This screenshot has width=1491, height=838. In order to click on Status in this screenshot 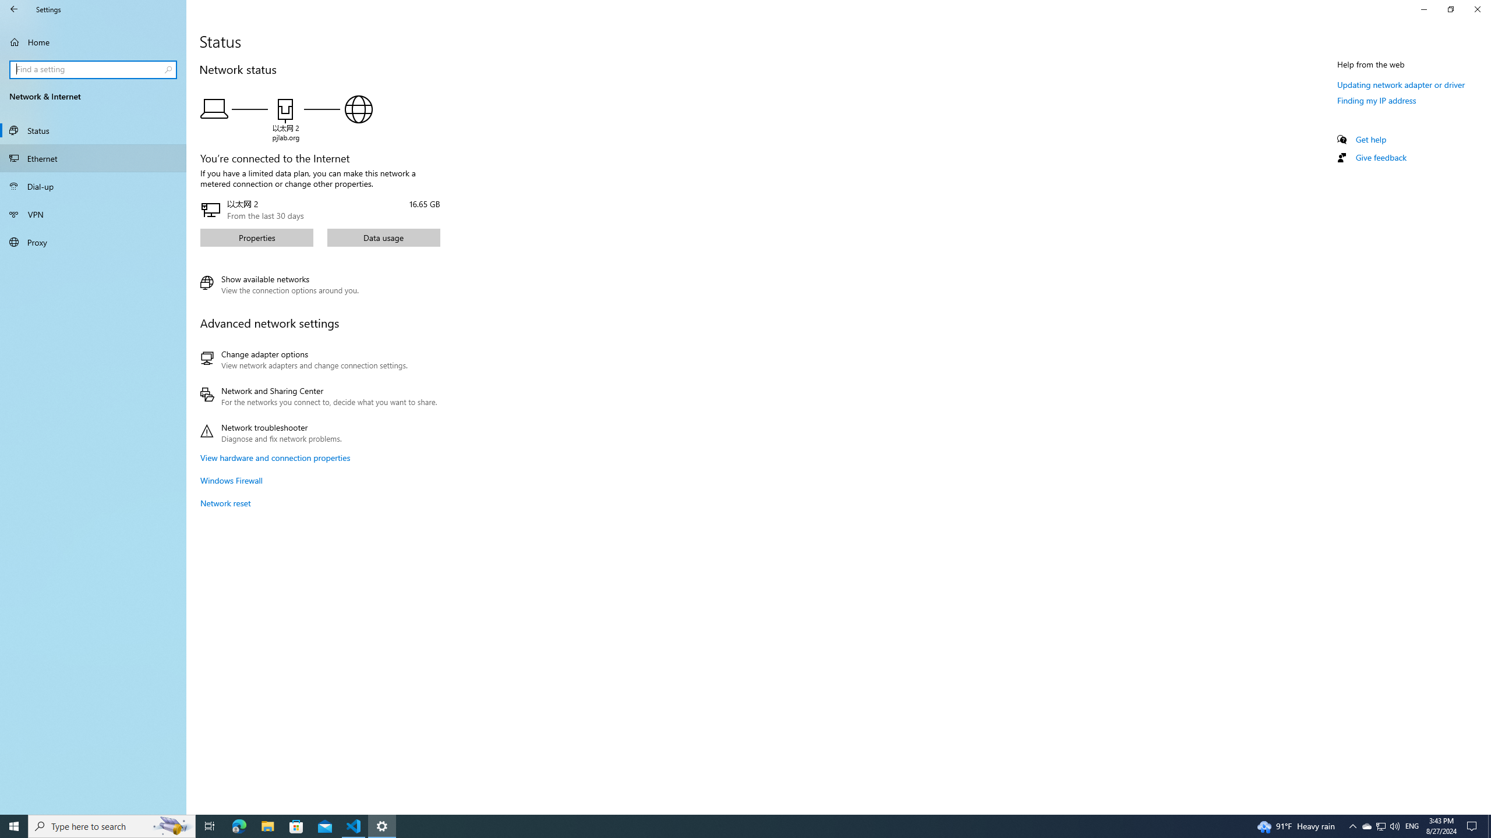, I will do `click(93, 130)`.